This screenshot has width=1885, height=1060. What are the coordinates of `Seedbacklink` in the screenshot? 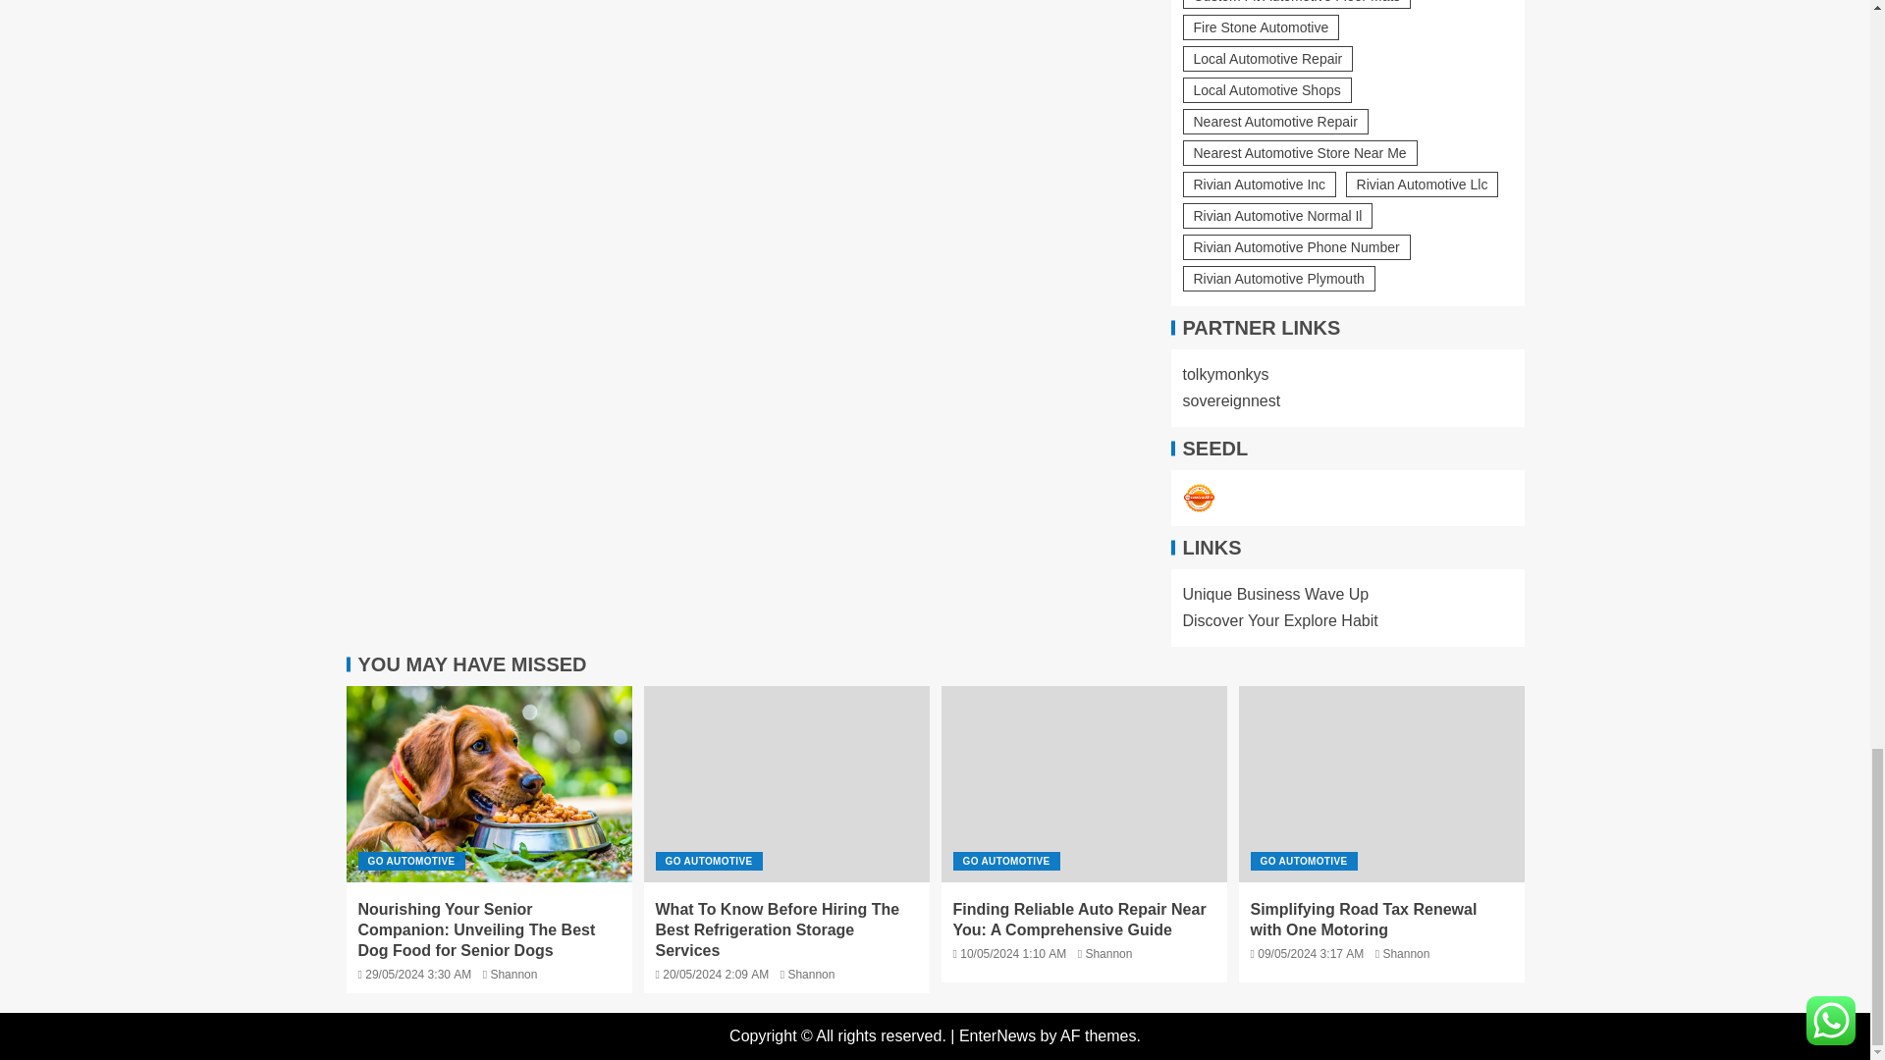 It's located at (1198, 499).